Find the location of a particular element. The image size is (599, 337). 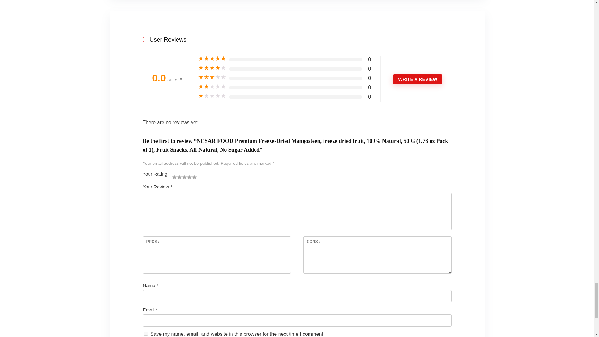

Rated 4 out of 5 is located at coordinates (212, 68).